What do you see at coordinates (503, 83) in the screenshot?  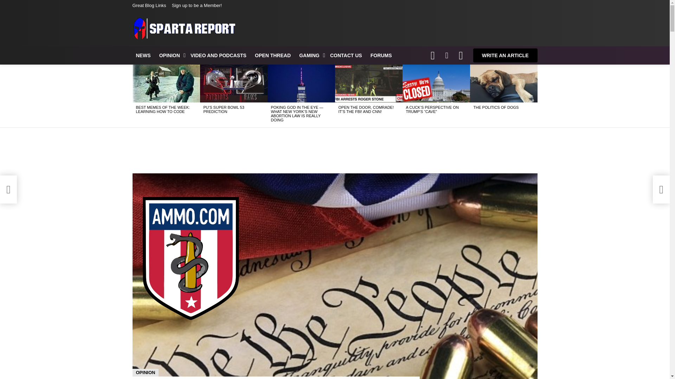 I see `The Politics of Dogs` at bounding box center [503, 83].